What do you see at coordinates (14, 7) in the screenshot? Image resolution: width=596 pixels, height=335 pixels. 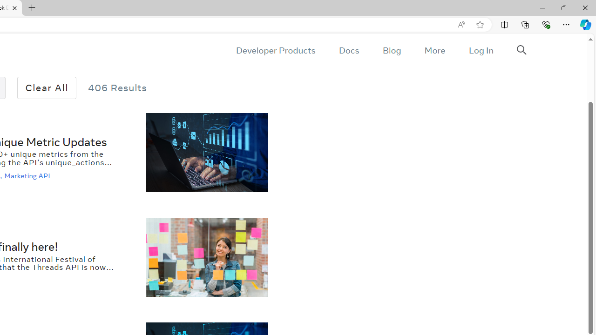 I see `Close tab` at bounding box center [14, 7].